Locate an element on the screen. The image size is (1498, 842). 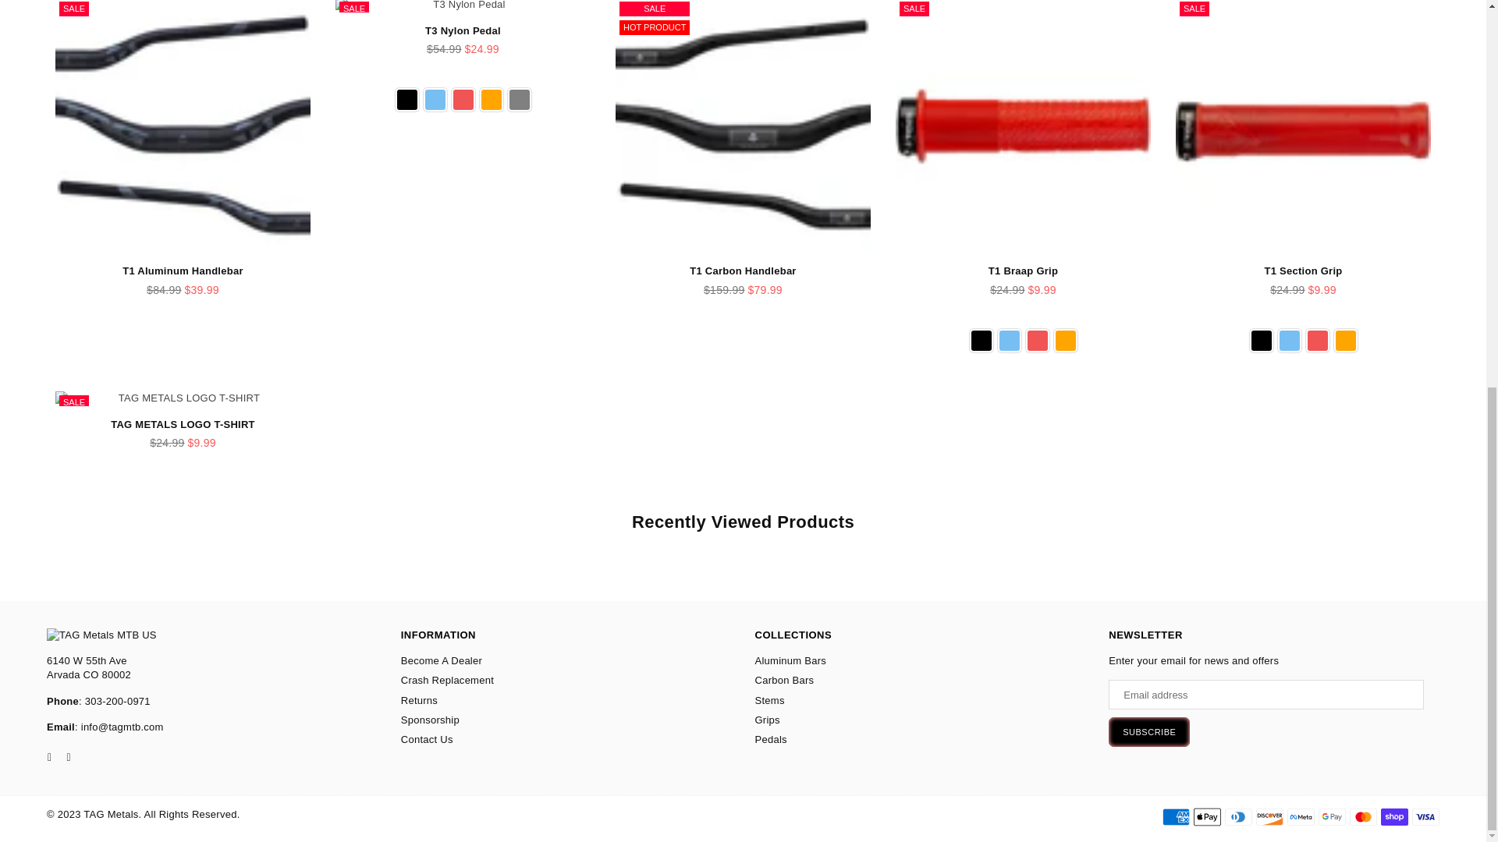
American Express is located at coordinates (1175, 816).